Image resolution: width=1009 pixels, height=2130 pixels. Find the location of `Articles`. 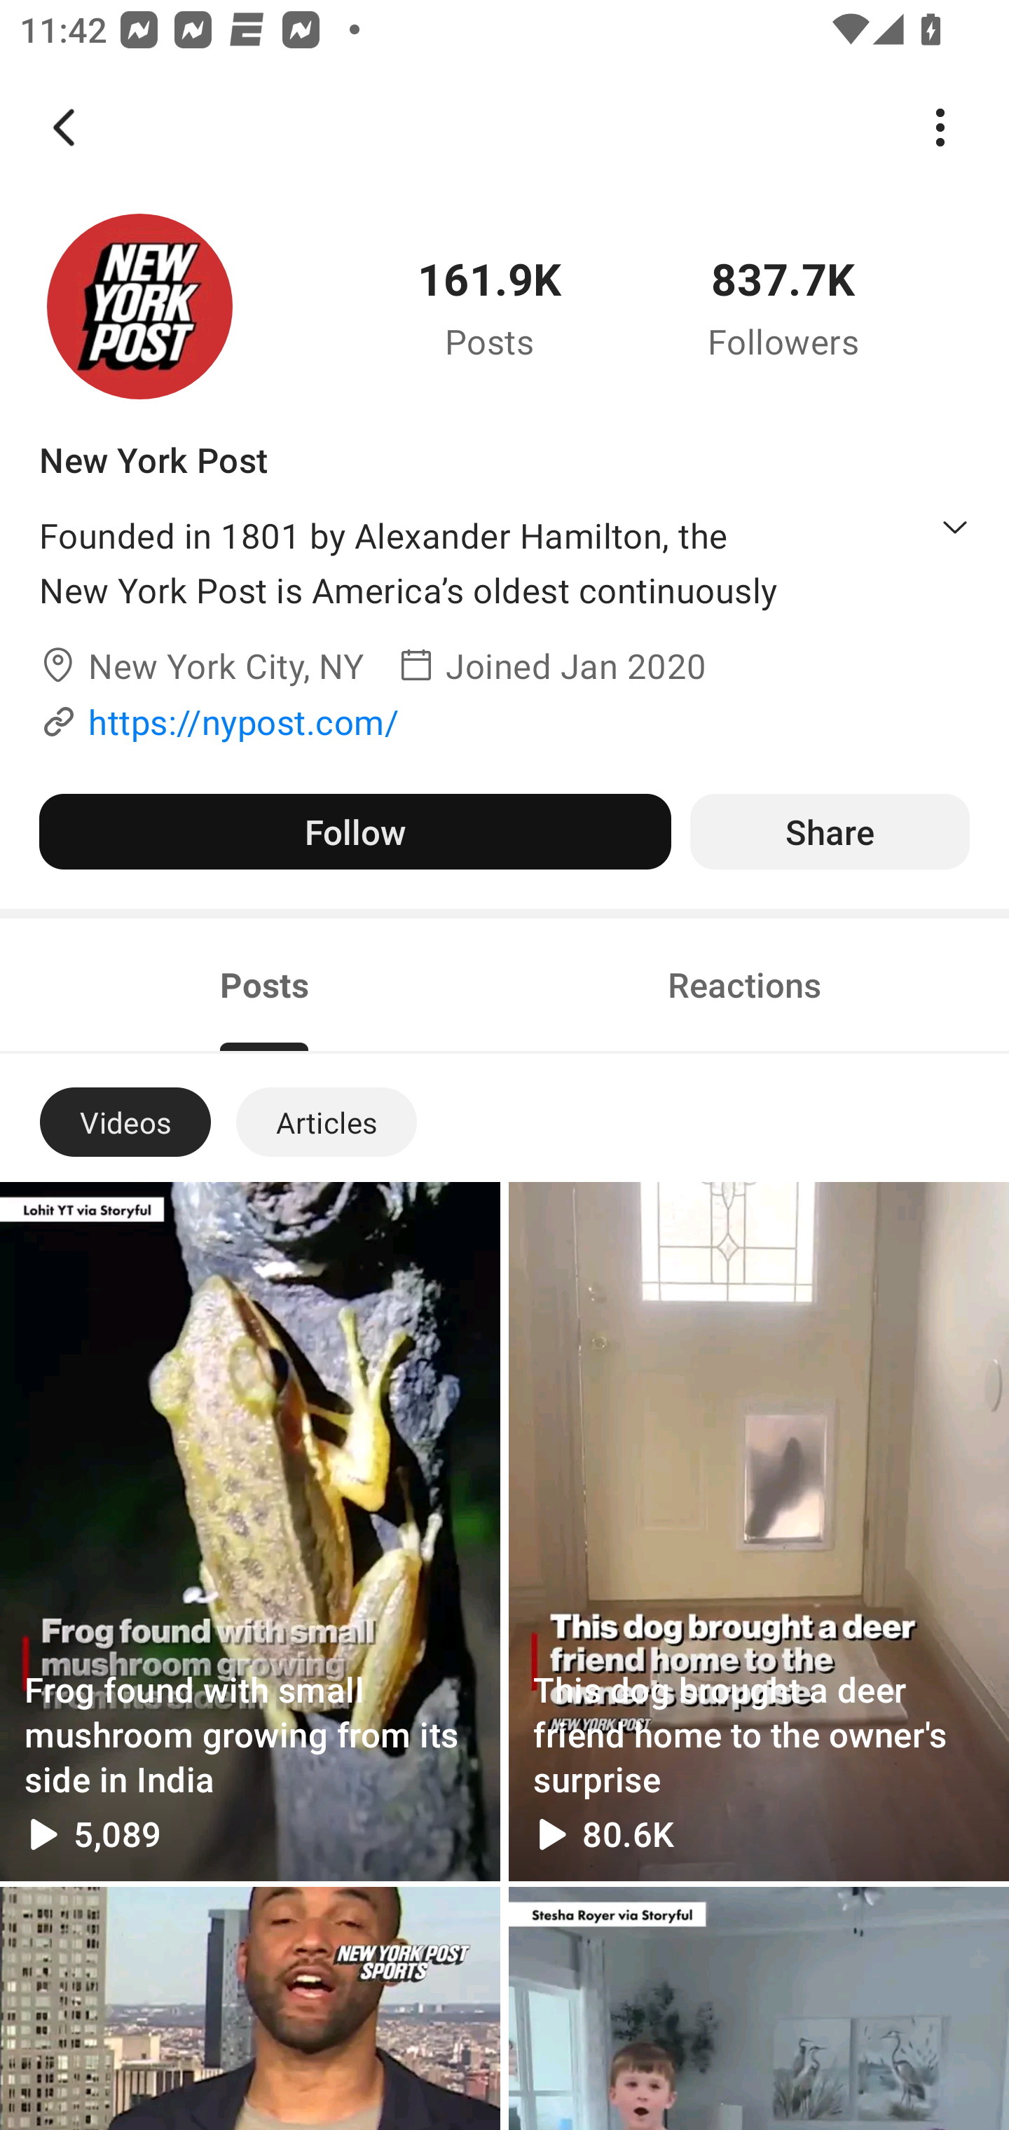

Articles is located at coordinates (326, 1122).